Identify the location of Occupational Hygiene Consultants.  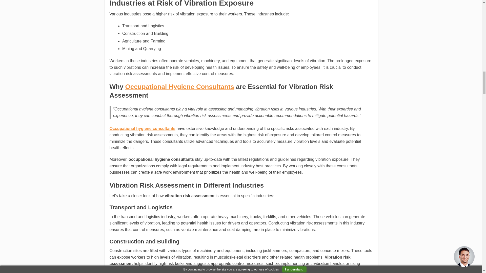
(180, 86).